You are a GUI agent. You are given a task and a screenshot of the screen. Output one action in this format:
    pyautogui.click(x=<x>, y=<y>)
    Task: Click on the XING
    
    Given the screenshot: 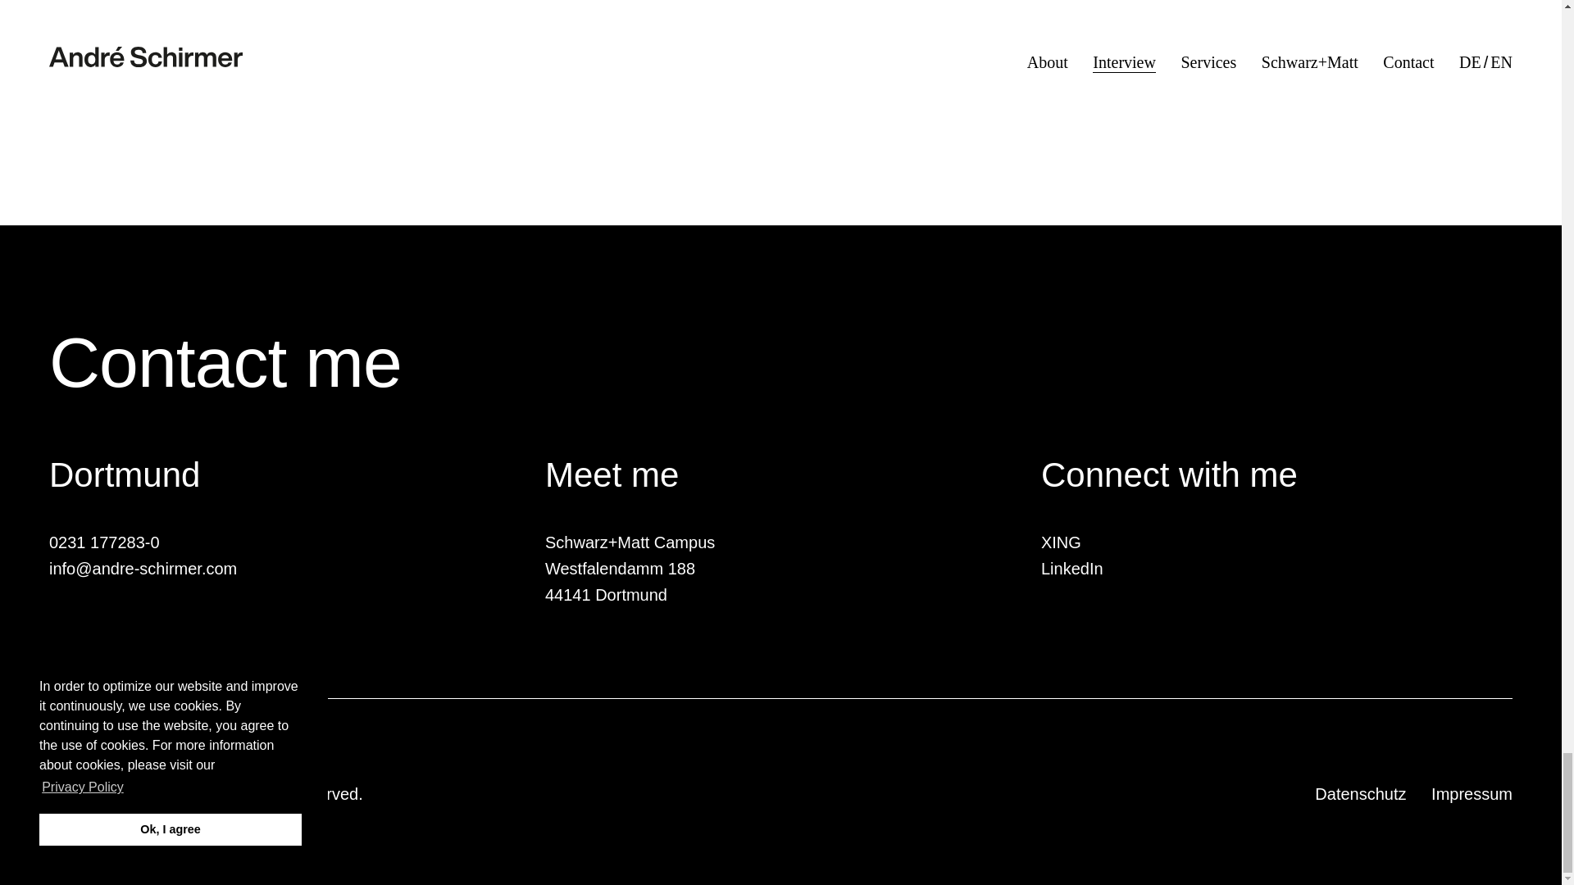 What is the action you would take?
    pyautogui.click(x=1061, y=542)
    